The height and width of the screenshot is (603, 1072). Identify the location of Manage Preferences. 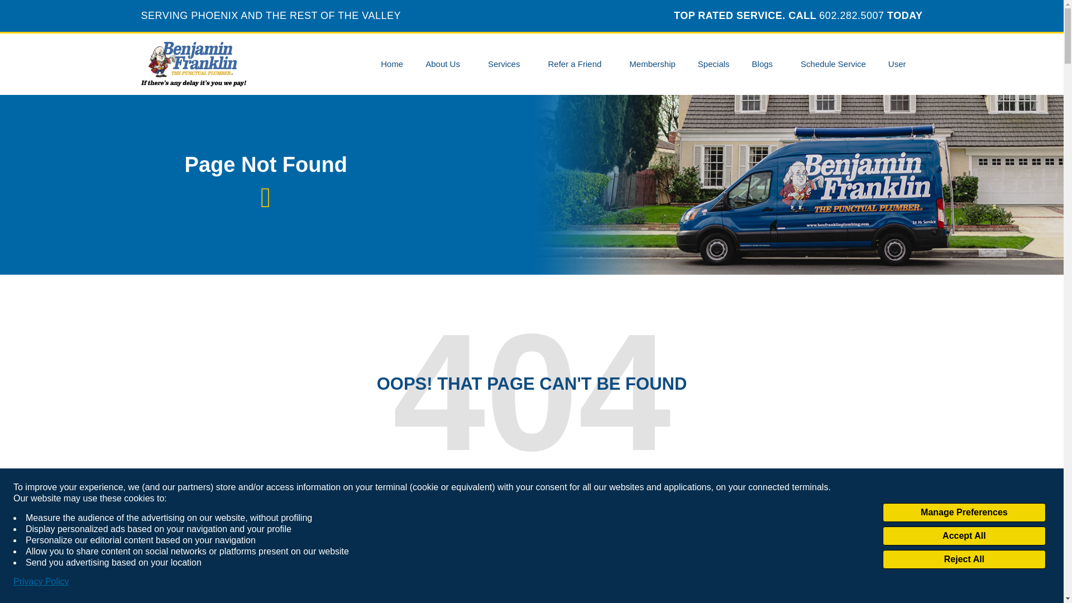
(964, 513).